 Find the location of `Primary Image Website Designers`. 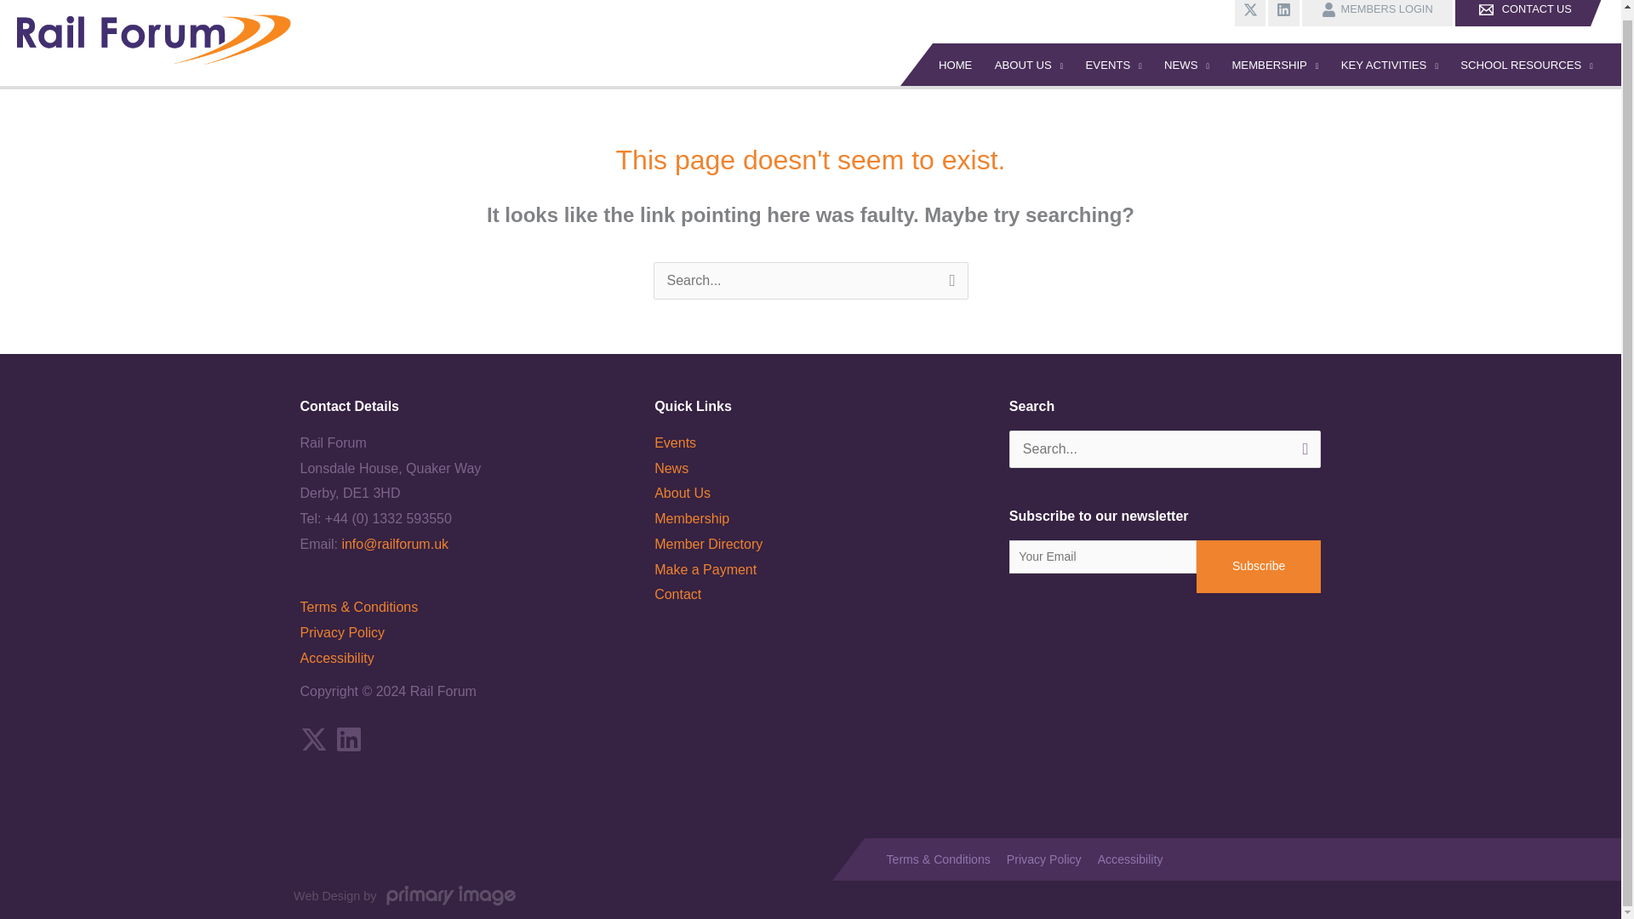

Primary Image Website Designers is located at coordinates (451, 897).